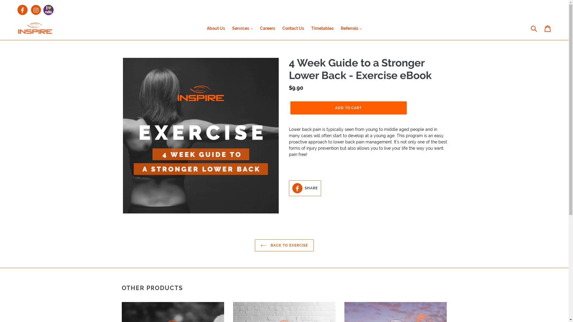 The height and width of the screenshot is (322, 573). Describe the element at coordinates (322, 29) in the screenshot. I see `Timetables` at that location.